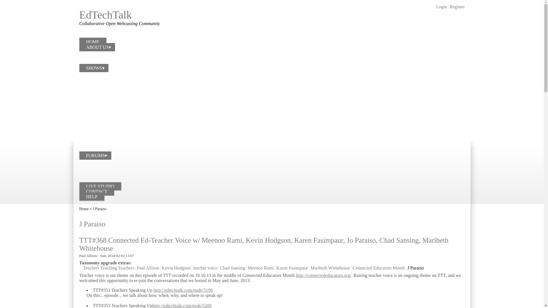 Image resolution: width=548 pixels, height=308 pixels. What do you see at coordinates (457, 7) in the screenshot?
I see `Register` at bounding box center [457, 7].